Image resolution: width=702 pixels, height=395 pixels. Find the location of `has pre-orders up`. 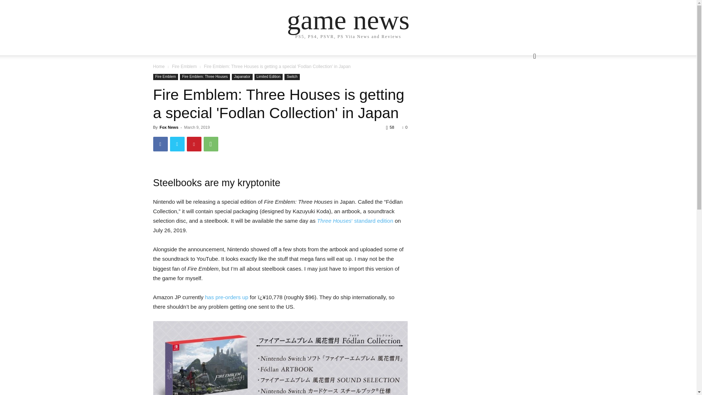

has pre-orders up is located at coordinates (227, 297).